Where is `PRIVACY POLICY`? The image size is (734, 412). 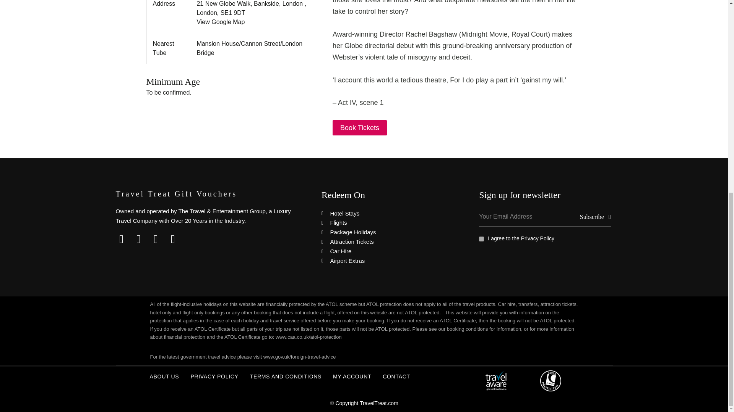
PRIVACY POLICY is located at coordinates (214, 377).